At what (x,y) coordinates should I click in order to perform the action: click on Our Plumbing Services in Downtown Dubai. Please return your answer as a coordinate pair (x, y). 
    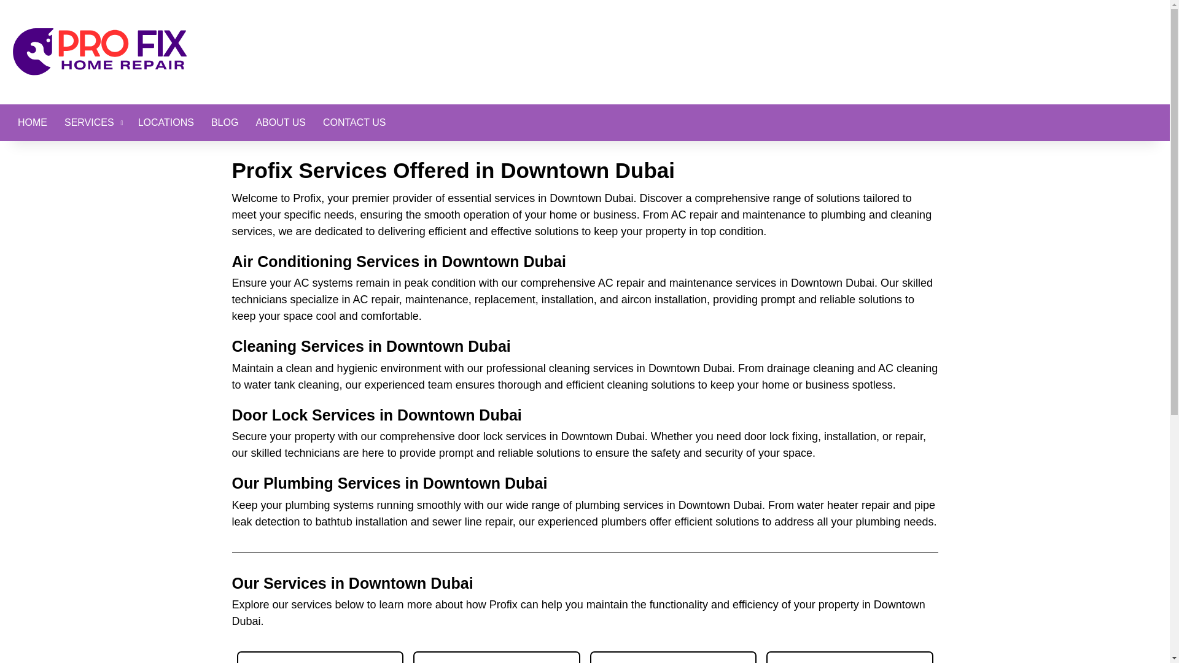
    Looking at the image, I should click on (390, 483).